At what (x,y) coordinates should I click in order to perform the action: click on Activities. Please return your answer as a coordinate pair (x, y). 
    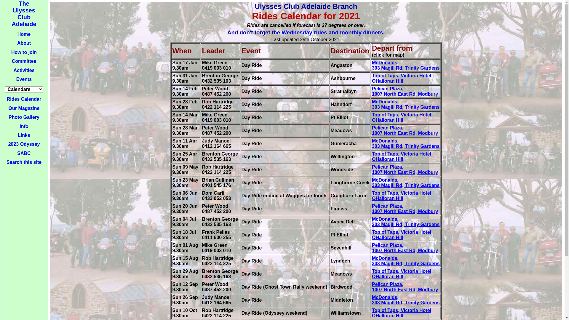
    Looking at the image, I should click on (24, 71).